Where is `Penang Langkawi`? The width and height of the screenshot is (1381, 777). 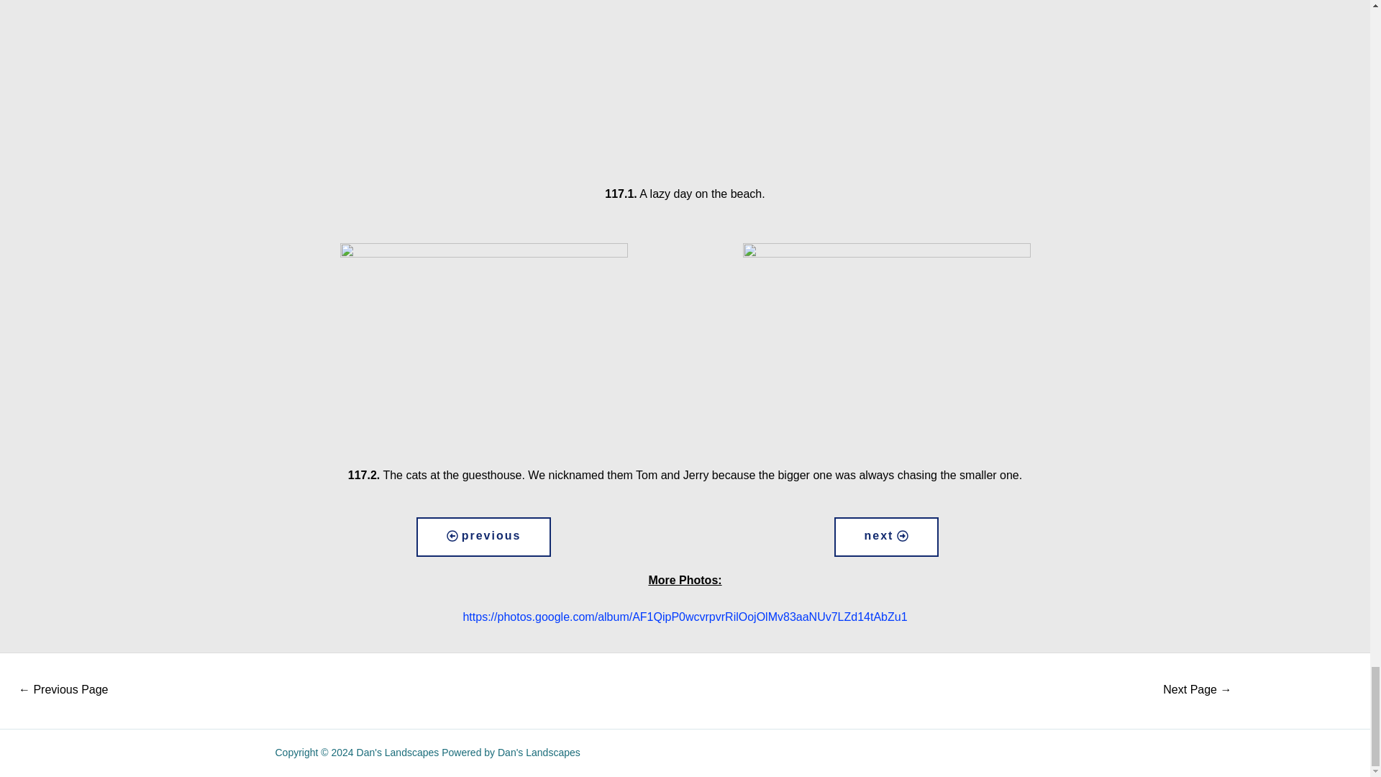 Penang Langkawi is located at coordinates (1197, 691).